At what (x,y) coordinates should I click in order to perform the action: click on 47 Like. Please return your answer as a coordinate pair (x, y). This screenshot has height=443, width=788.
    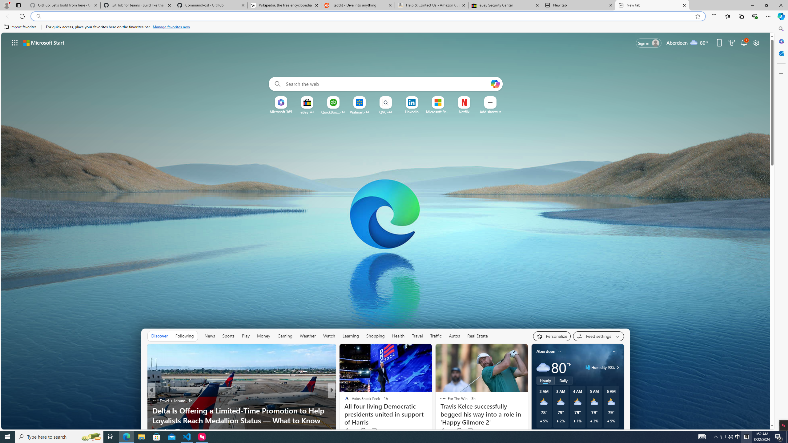
    Looking at the image, I should click on (445, 431).